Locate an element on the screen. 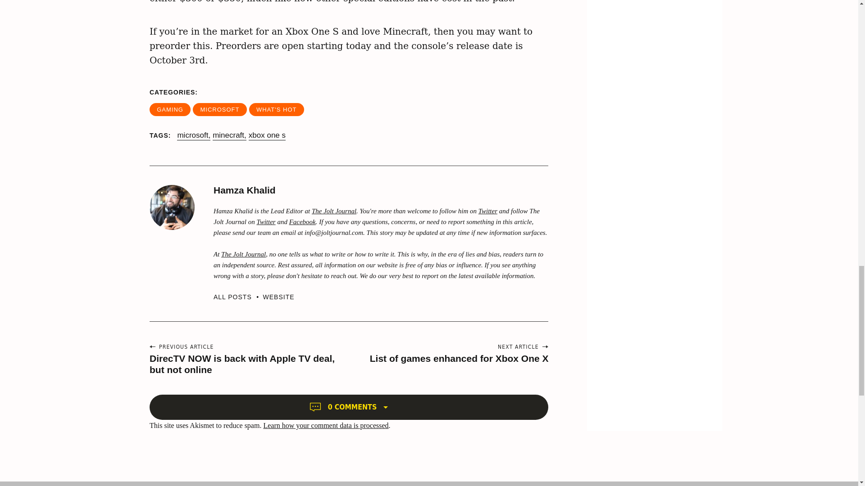 The height and width of the screenshot is (486, 865). minecraft is located at coordinates (230, 135).